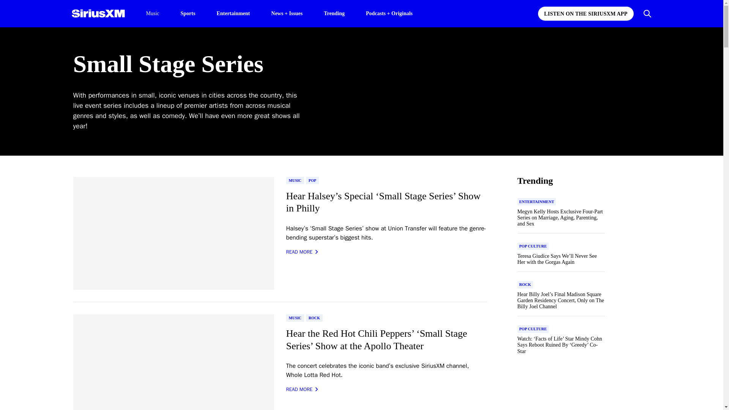 This screenshot has height=410, width=729. What do you see at coordinates (295, 318) in the screenshot?
I see `MUSIC` at bounding box center [295, 318].